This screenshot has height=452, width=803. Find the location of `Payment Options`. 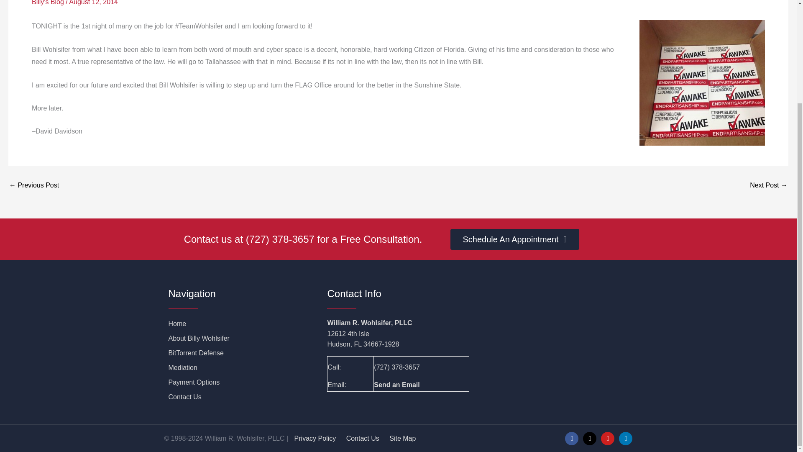

Payment Options is located at coordinates (239, 382).